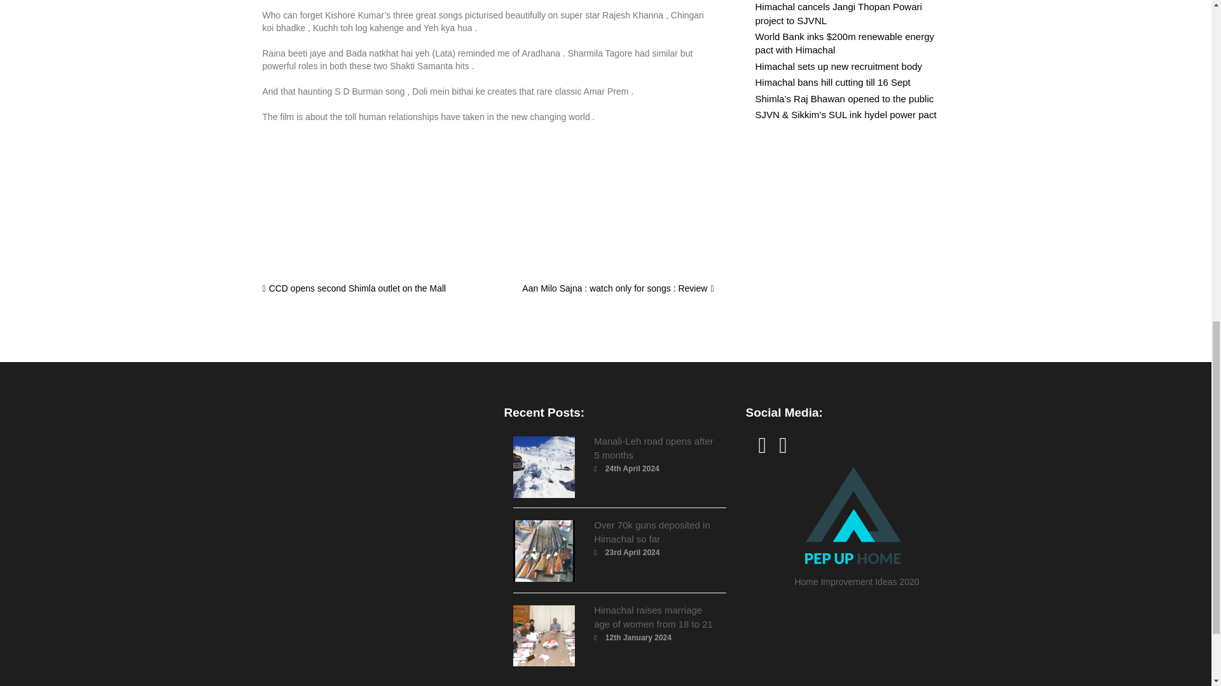 The image size is (1221, 686). Describe the element at coordinates (354, 288) in the screenshot. I see `CCD opens second Shimla outlet on the Mall` at that location.